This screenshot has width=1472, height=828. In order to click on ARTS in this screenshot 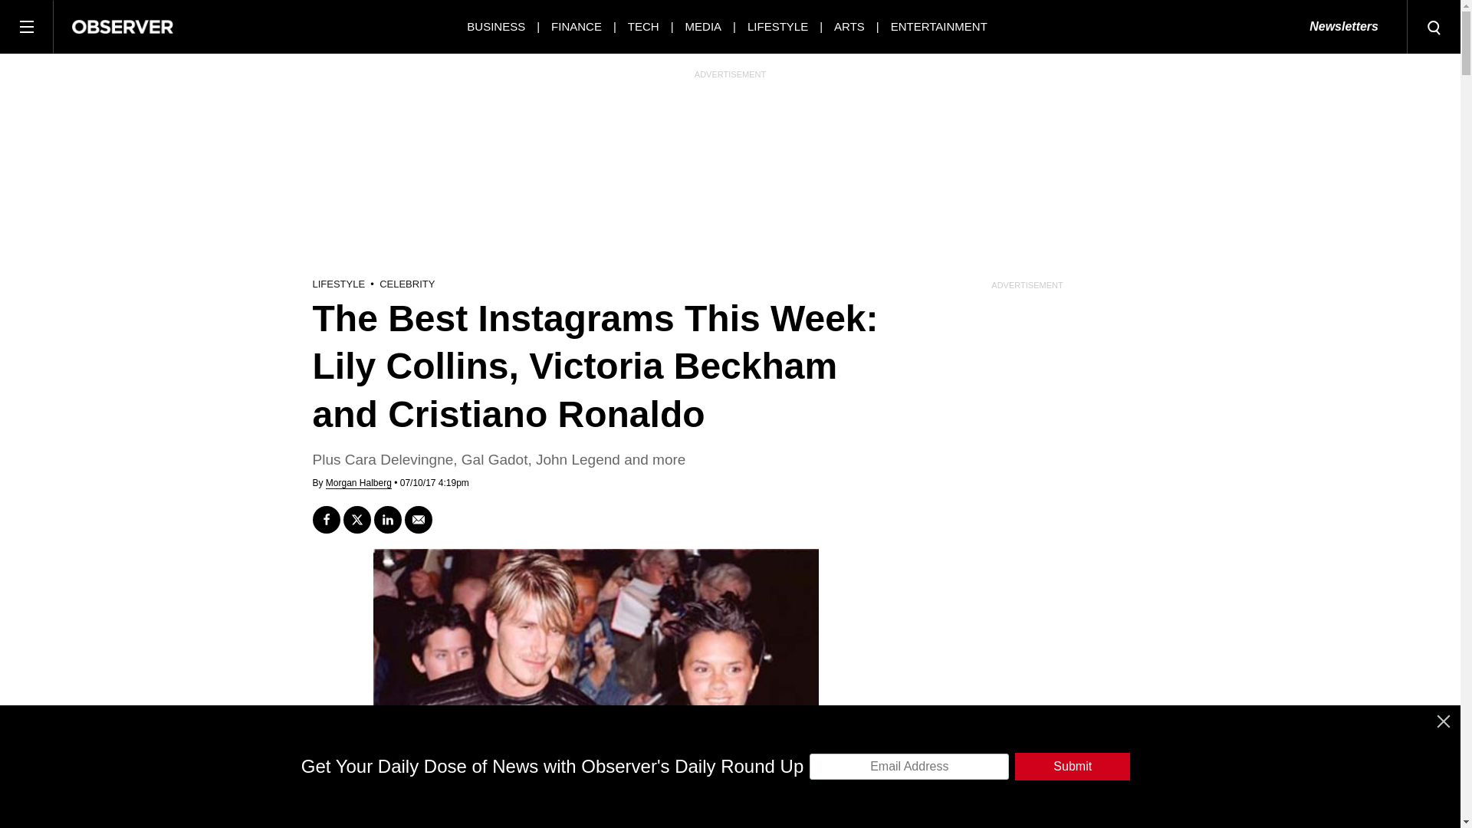, I will do `click(849, 26)`.